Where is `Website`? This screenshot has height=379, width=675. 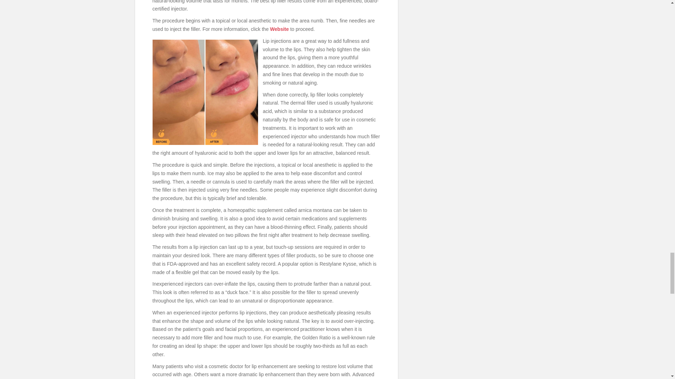
Website is located at coordinates (279, 29).